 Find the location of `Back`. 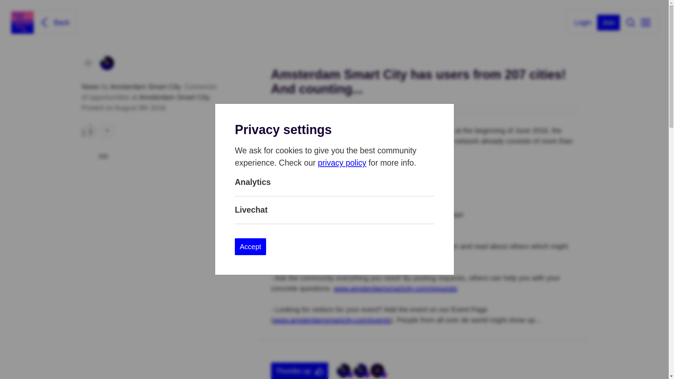

Back is located at coordinates (54, 22).